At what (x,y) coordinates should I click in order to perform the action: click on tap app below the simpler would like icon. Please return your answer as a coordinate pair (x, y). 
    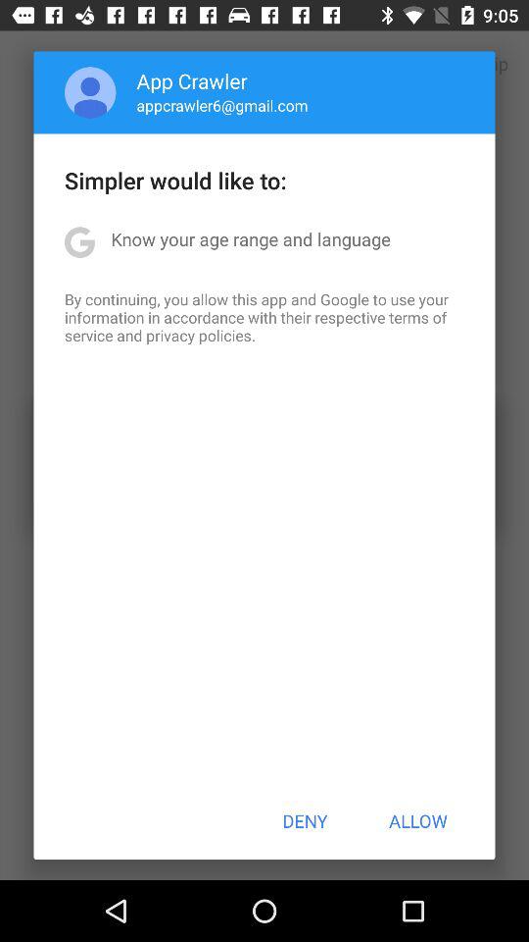
    Looking at the image, I should click on (251, 239).